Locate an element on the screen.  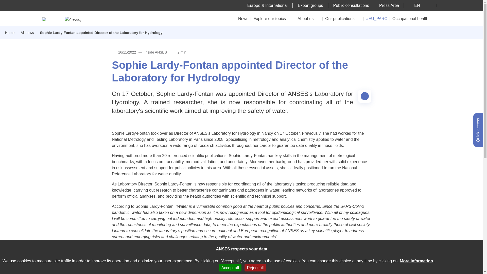
News is located at coordinates (243, 19).